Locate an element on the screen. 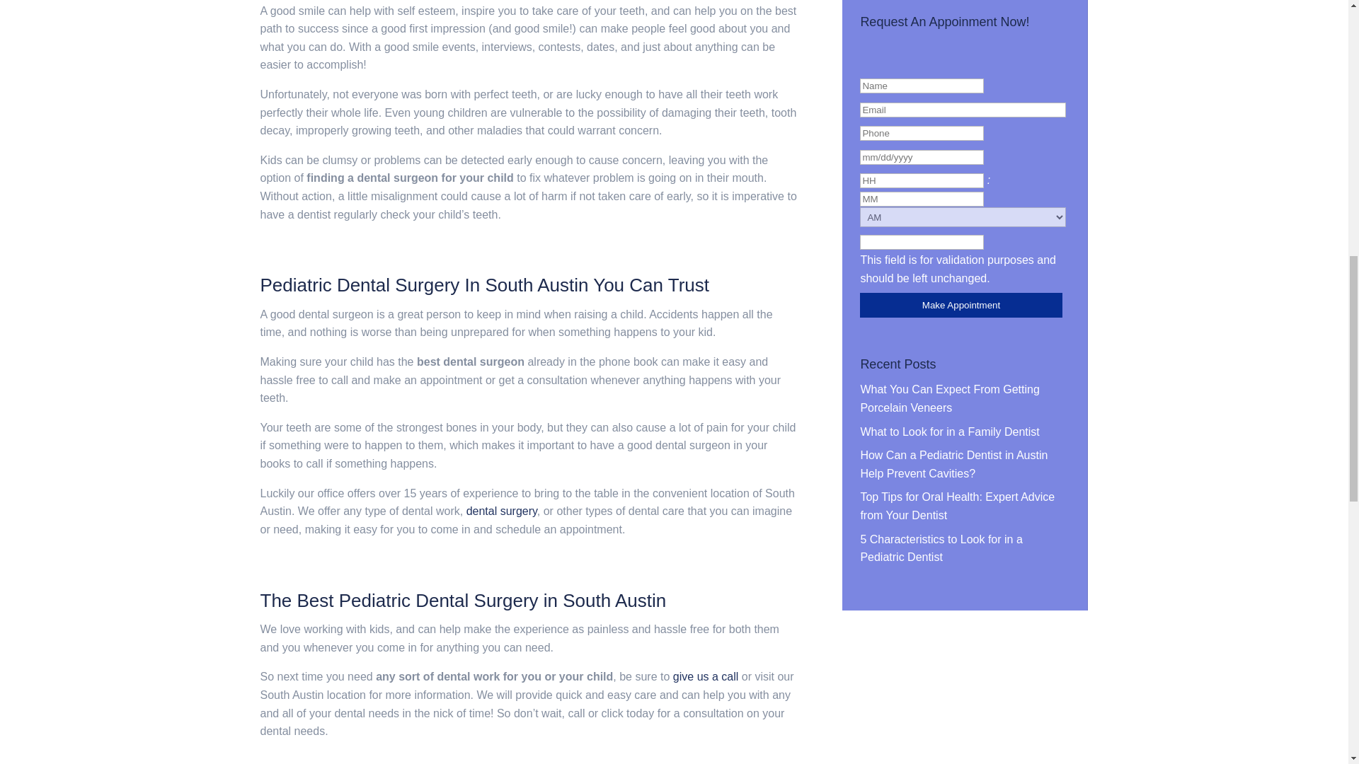 This screenshot has width=1359, height=764. What You Can Expect From Getting Porcelain Veneers is located at coordinates (950, 399).